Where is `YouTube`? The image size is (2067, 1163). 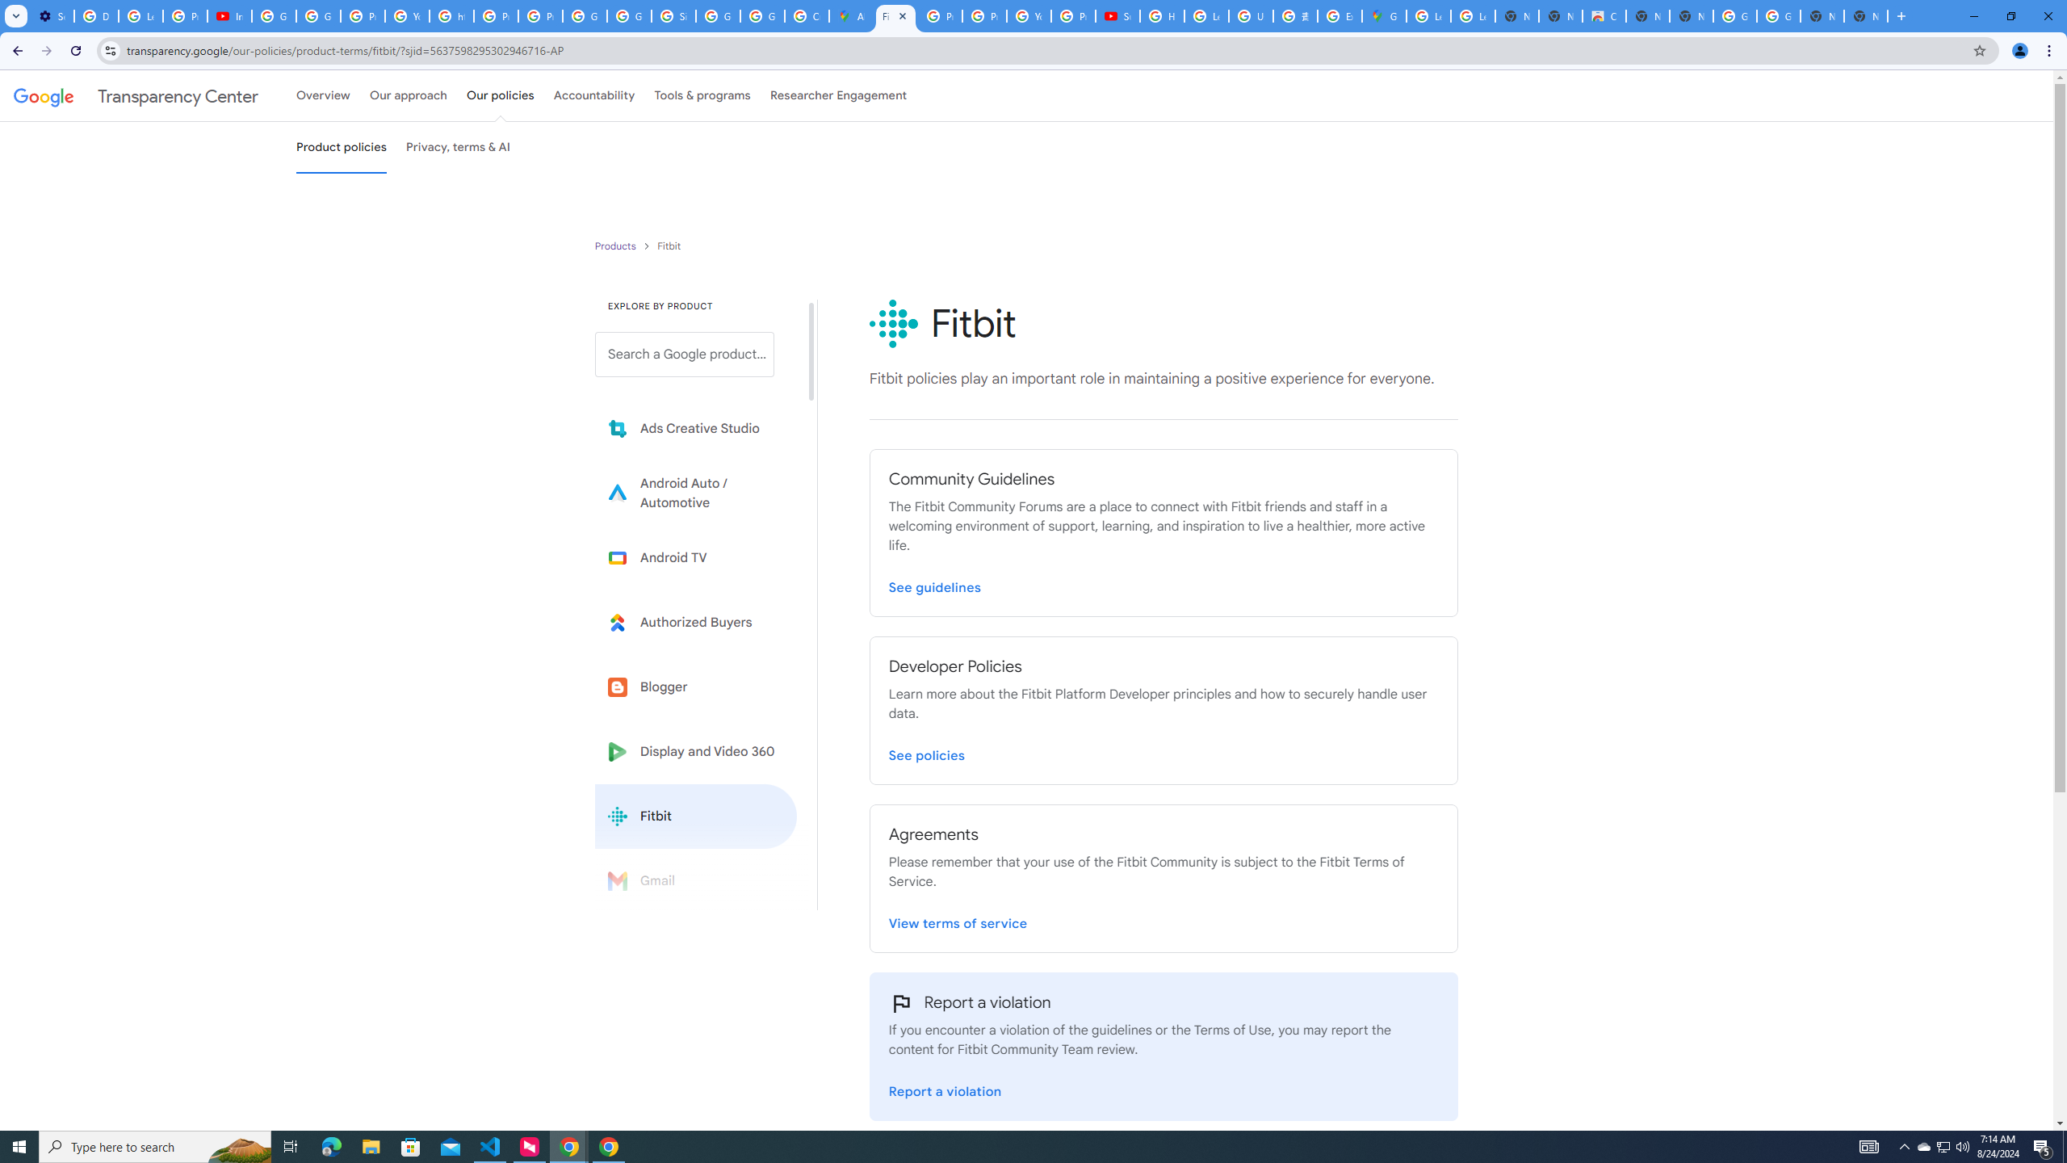 YouTube is located at coordinates (407, 16).